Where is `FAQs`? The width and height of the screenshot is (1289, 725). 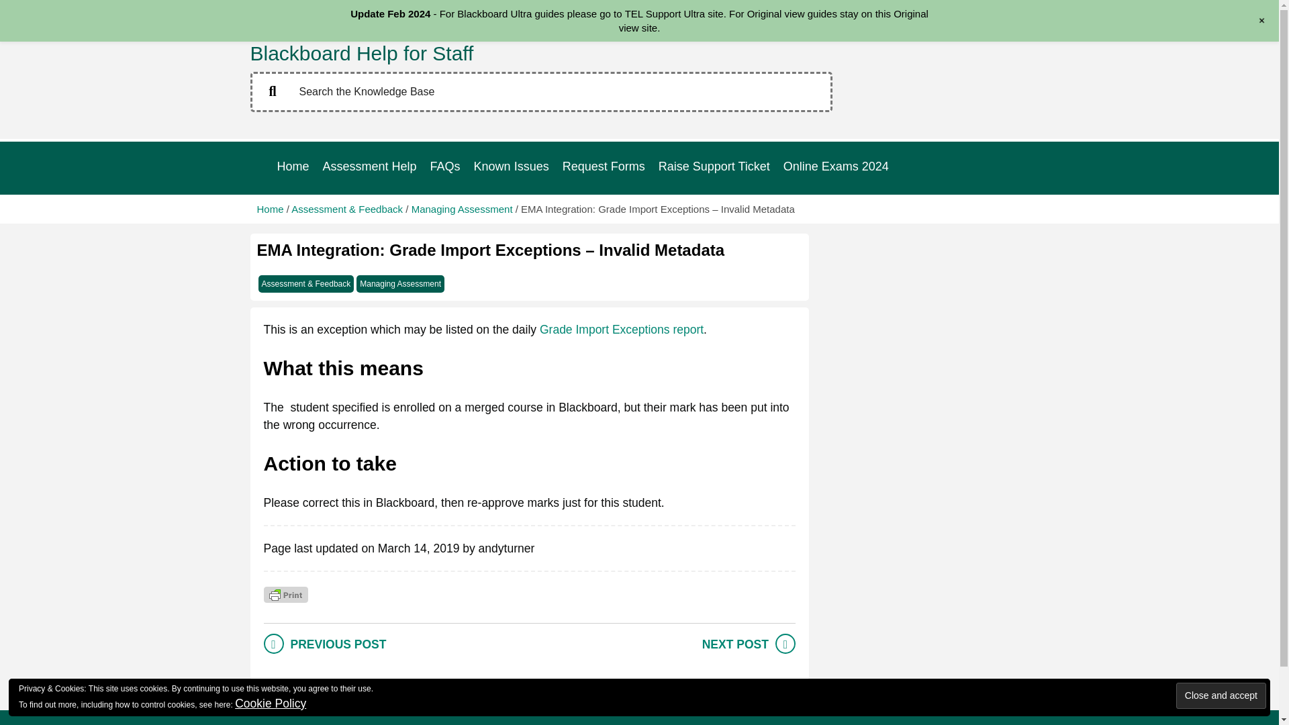 FAQs is located at coordinates (445, 166).